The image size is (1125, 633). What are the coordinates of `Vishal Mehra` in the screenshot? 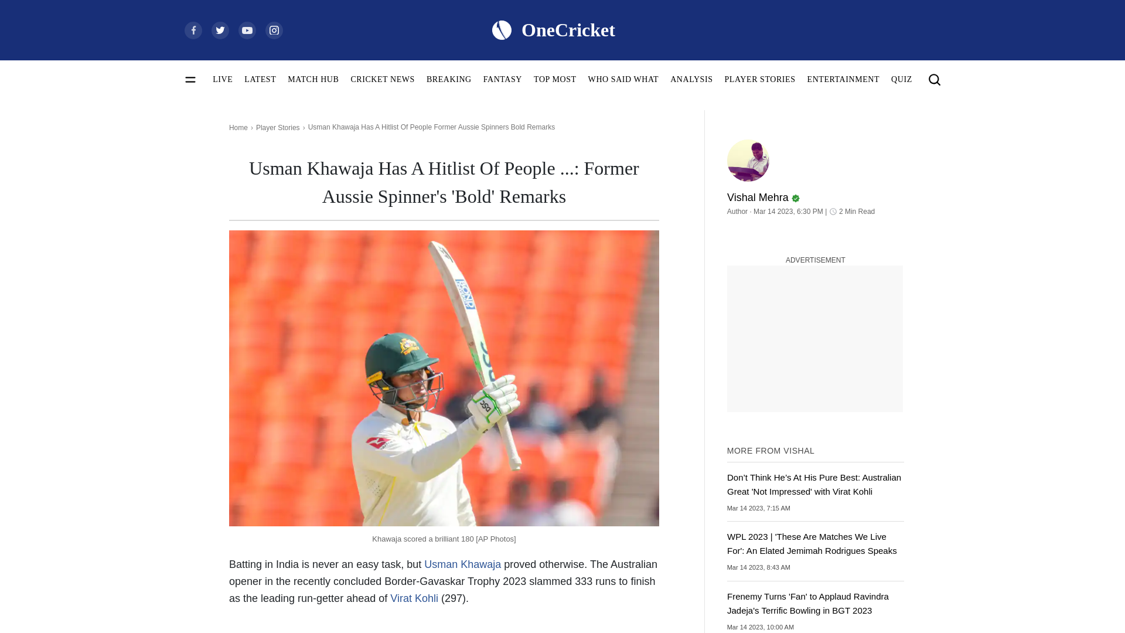 It's located at (816, 192).